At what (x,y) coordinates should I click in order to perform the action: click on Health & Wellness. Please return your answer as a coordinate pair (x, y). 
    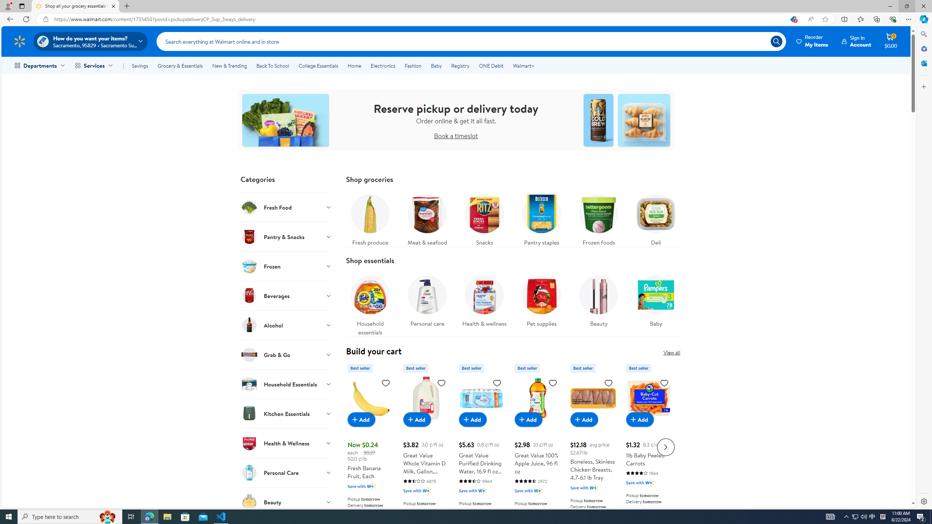
    Looking at the image, I should click on (286, 443).